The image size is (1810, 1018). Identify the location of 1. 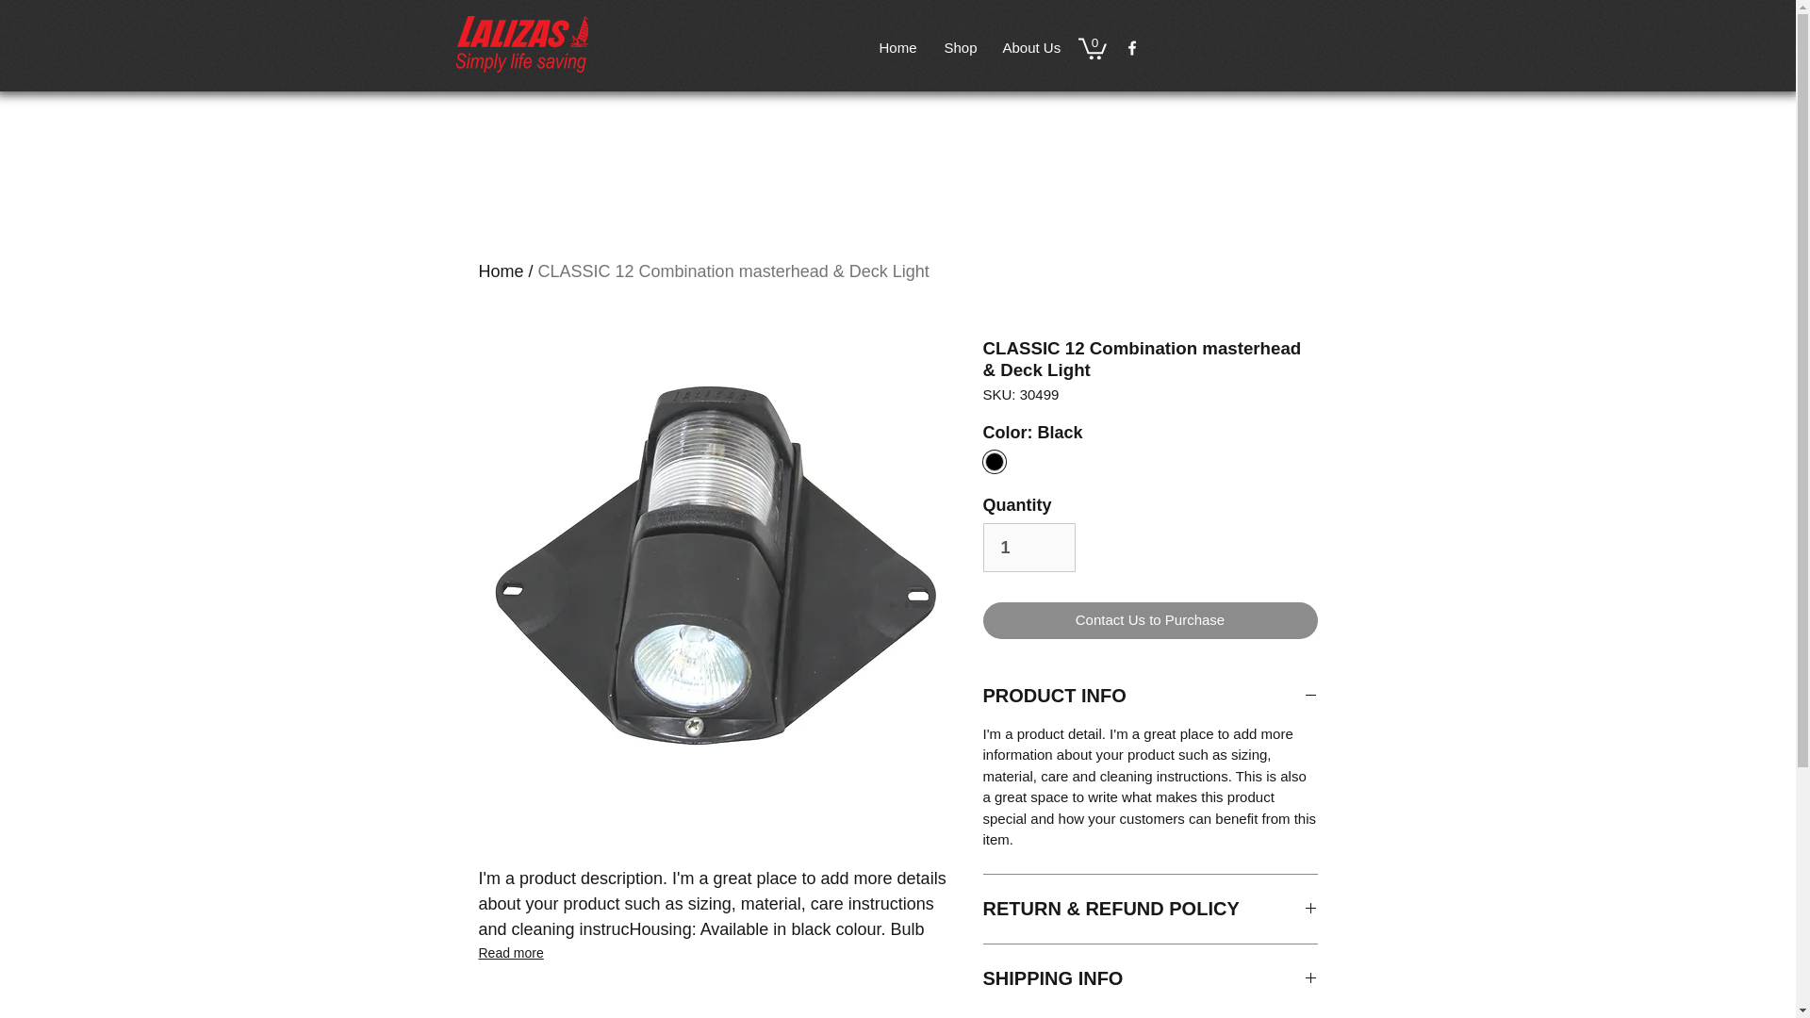
(1028, 547).